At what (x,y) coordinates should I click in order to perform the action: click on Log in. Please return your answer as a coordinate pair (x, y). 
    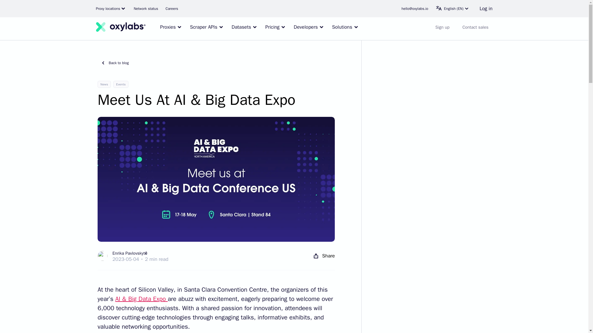
    Looking at the image, I should click on (486, 9).